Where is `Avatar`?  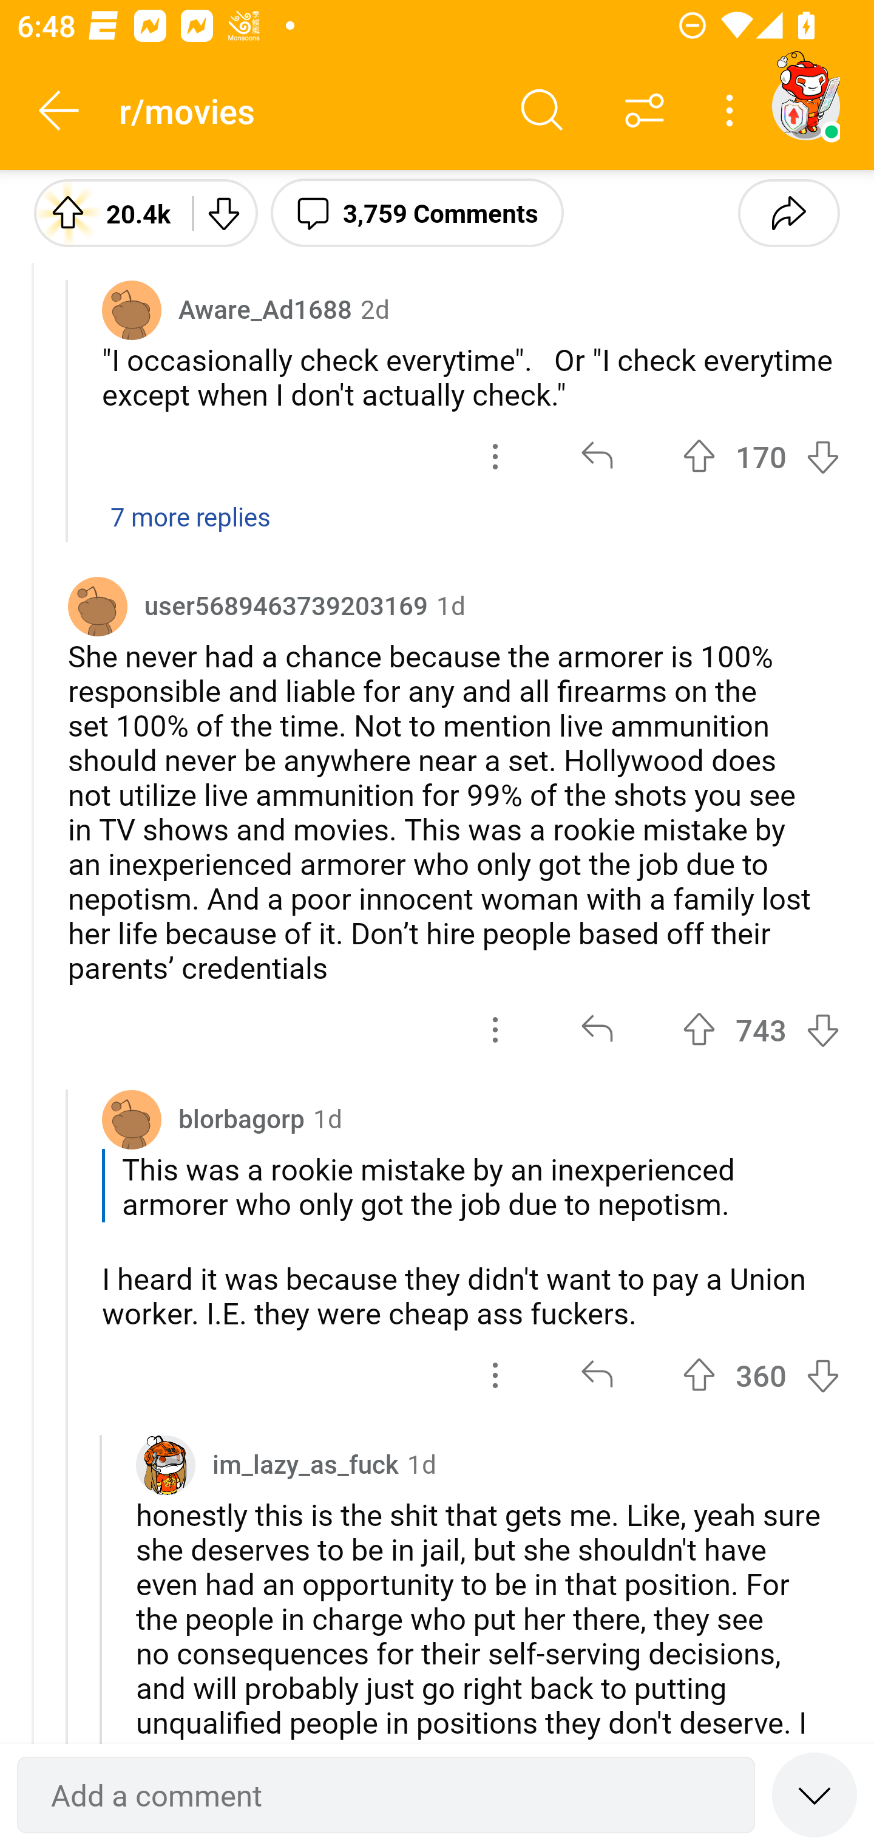 Avatar is located at coordinates (98, 605).